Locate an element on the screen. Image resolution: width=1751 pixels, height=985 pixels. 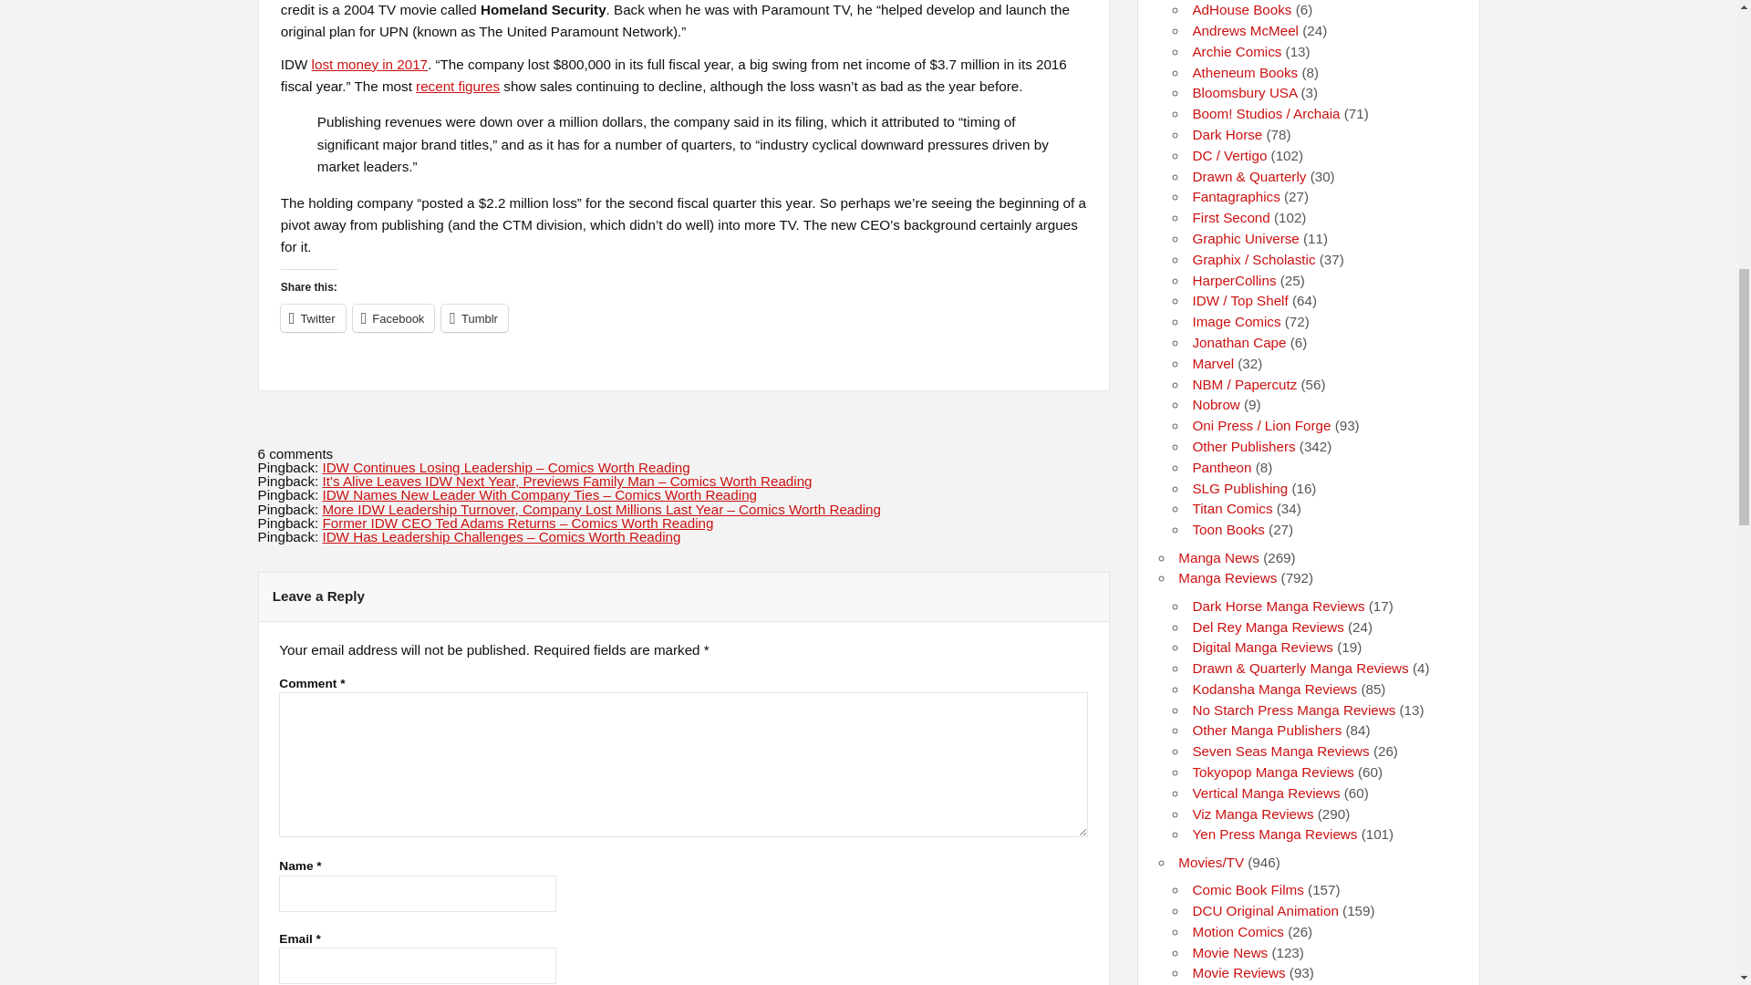
Click to share on Tumblr is located at coordinates (474, 317).